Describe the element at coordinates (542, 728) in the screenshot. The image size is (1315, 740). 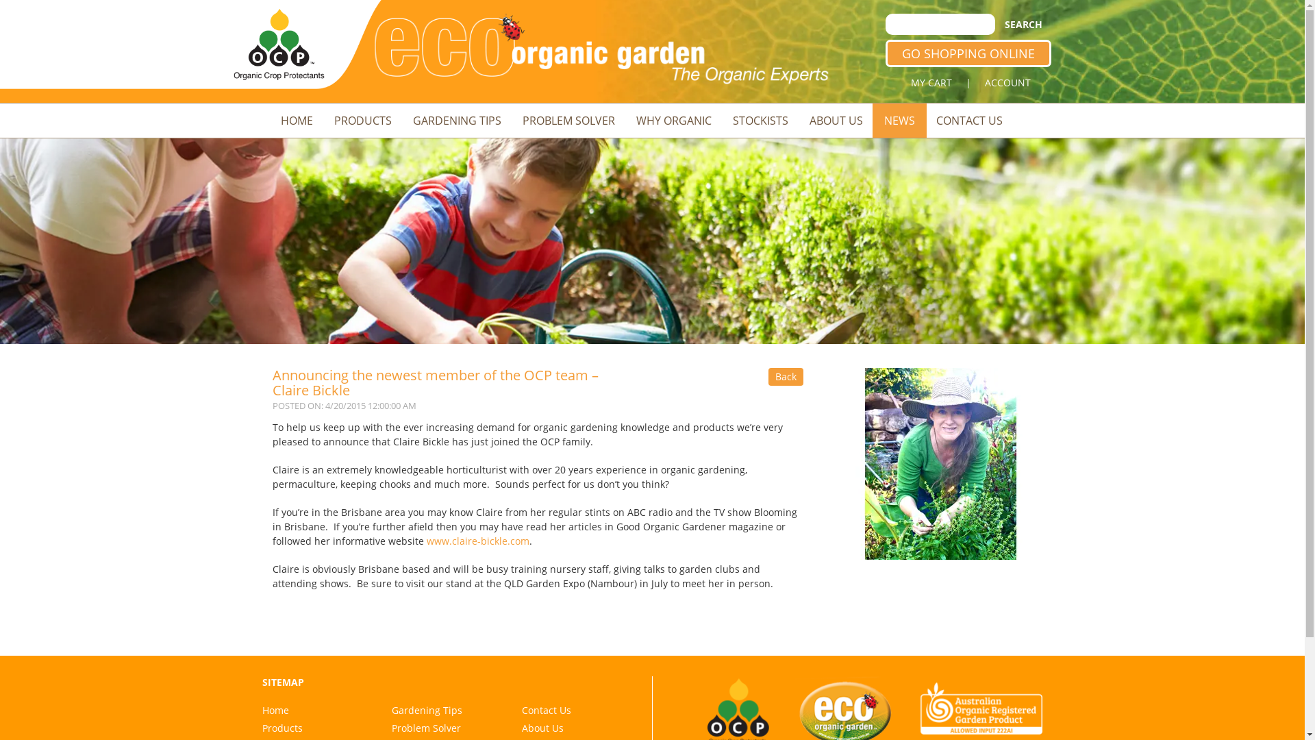
I see `About Us` at that location.